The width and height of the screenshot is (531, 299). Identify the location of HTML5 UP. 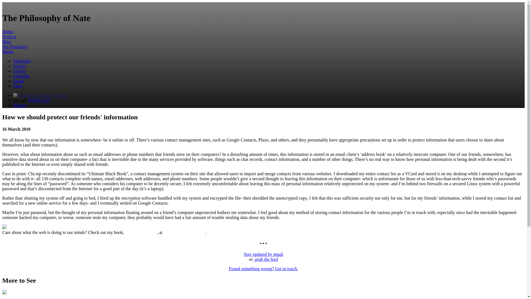
(39, 100).